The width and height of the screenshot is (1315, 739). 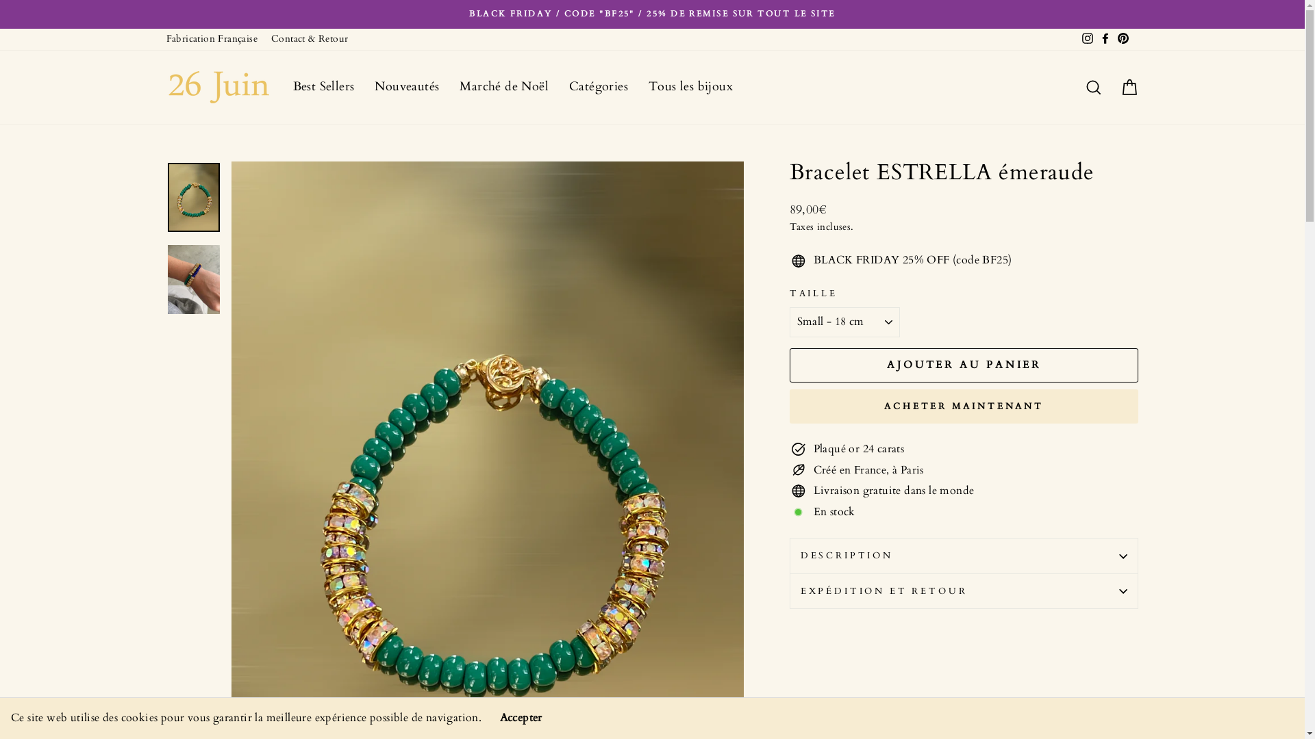 I want to click on Panier, so click(x=1129, y=87).